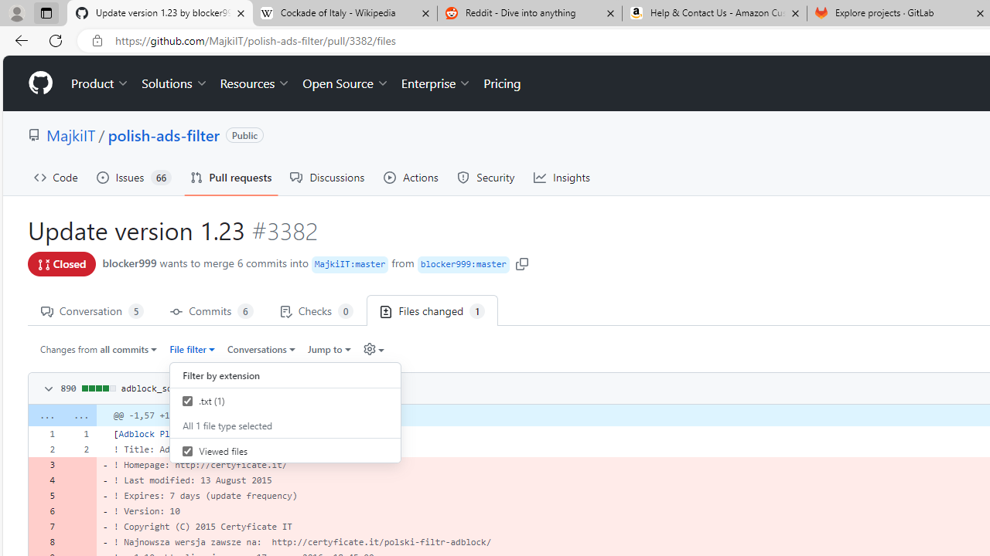  I want to click on 4, so click(45, 480).